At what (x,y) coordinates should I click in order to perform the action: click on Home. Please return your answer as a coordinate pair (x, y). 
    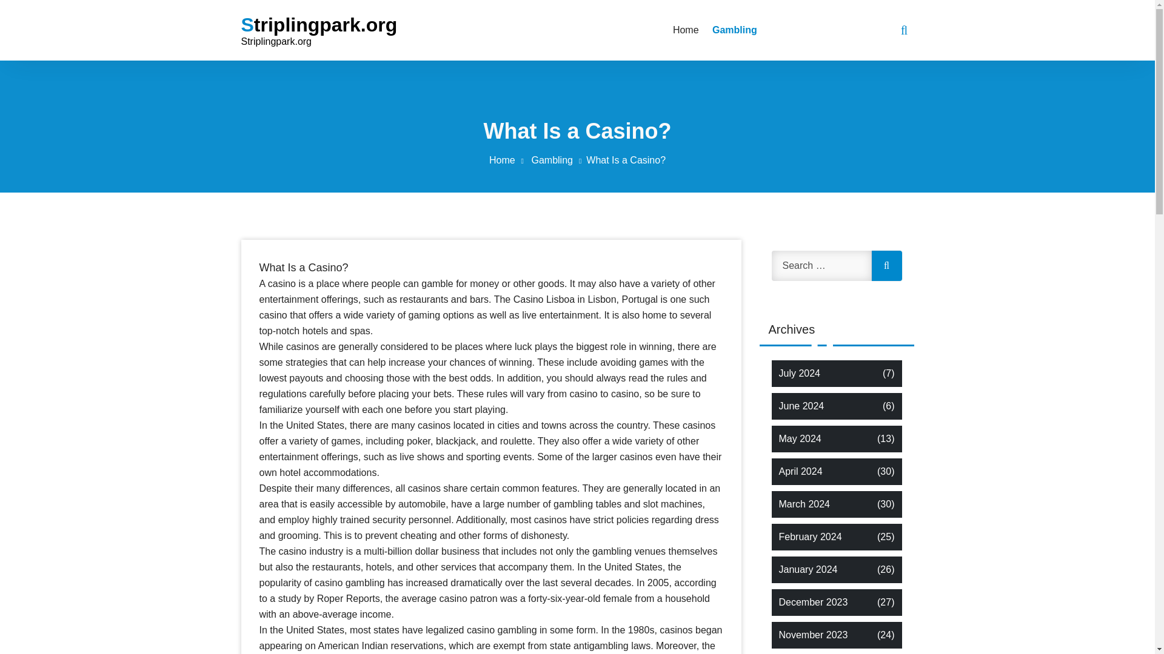
    Looking at the image, I should click on (685, 30).